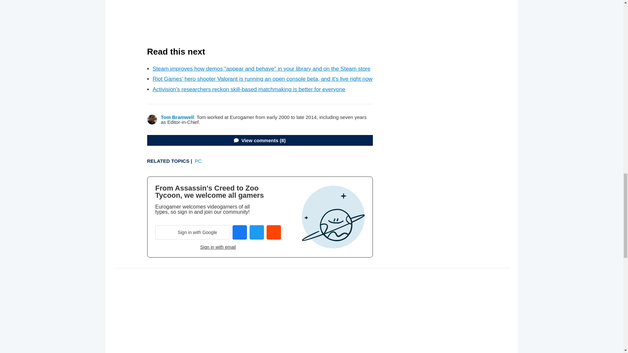 Image resolution: width=628 pixels, height=353 pixels. What do you see at coordinates (218, 247) in the screenshot?
I see `Sign in with email` at bounding box center [218, 247].